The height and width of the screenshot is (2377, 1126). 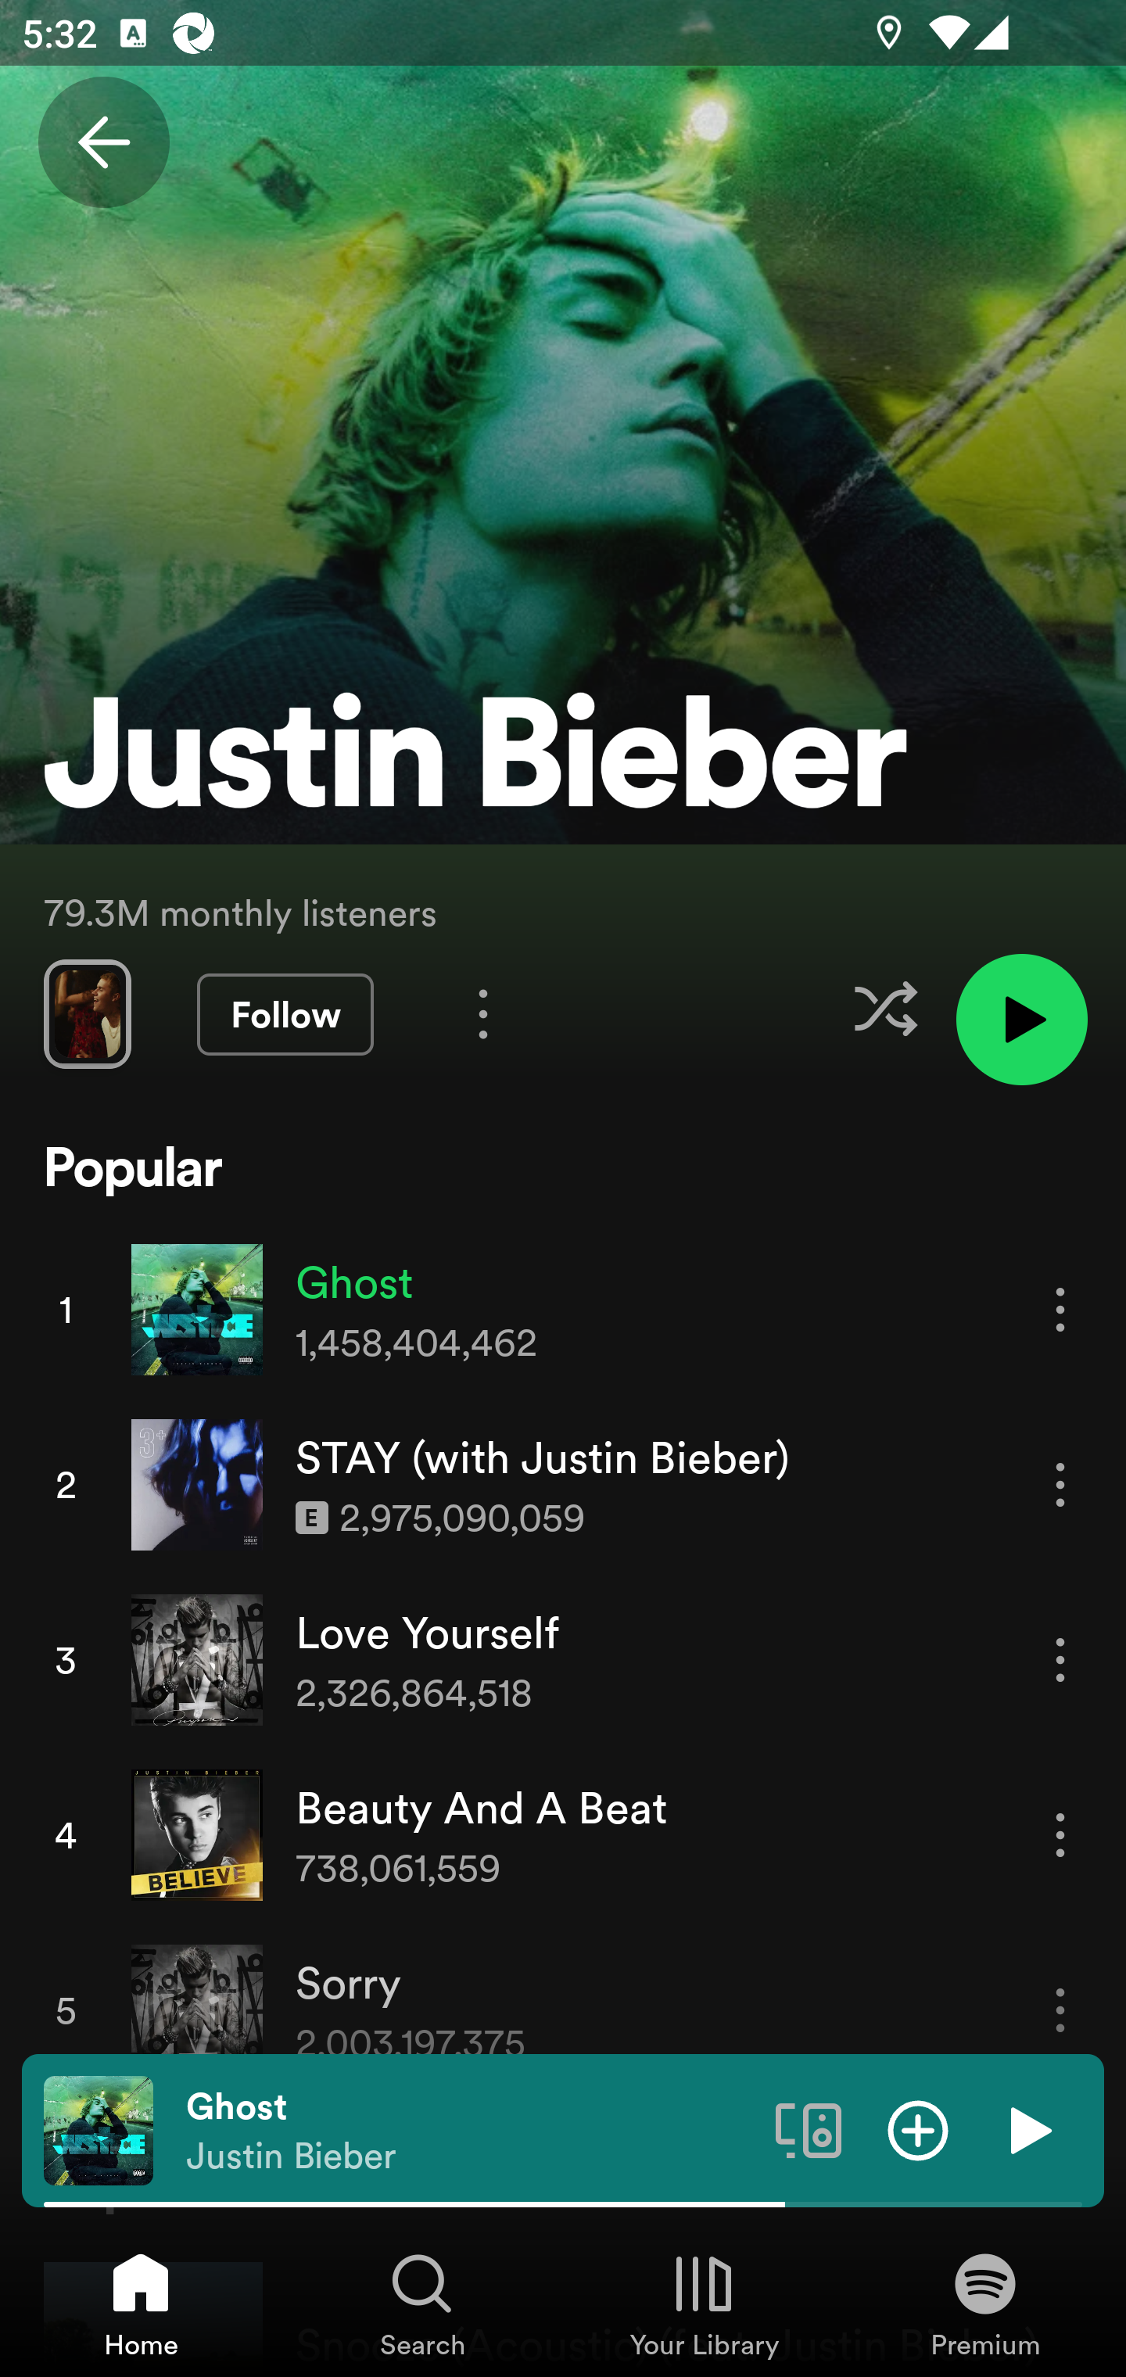 What do you see at coordinates (469, 2131) in the screenshot?
I see `Ghost Justin Bieber` at bounding box center [469, 2131].